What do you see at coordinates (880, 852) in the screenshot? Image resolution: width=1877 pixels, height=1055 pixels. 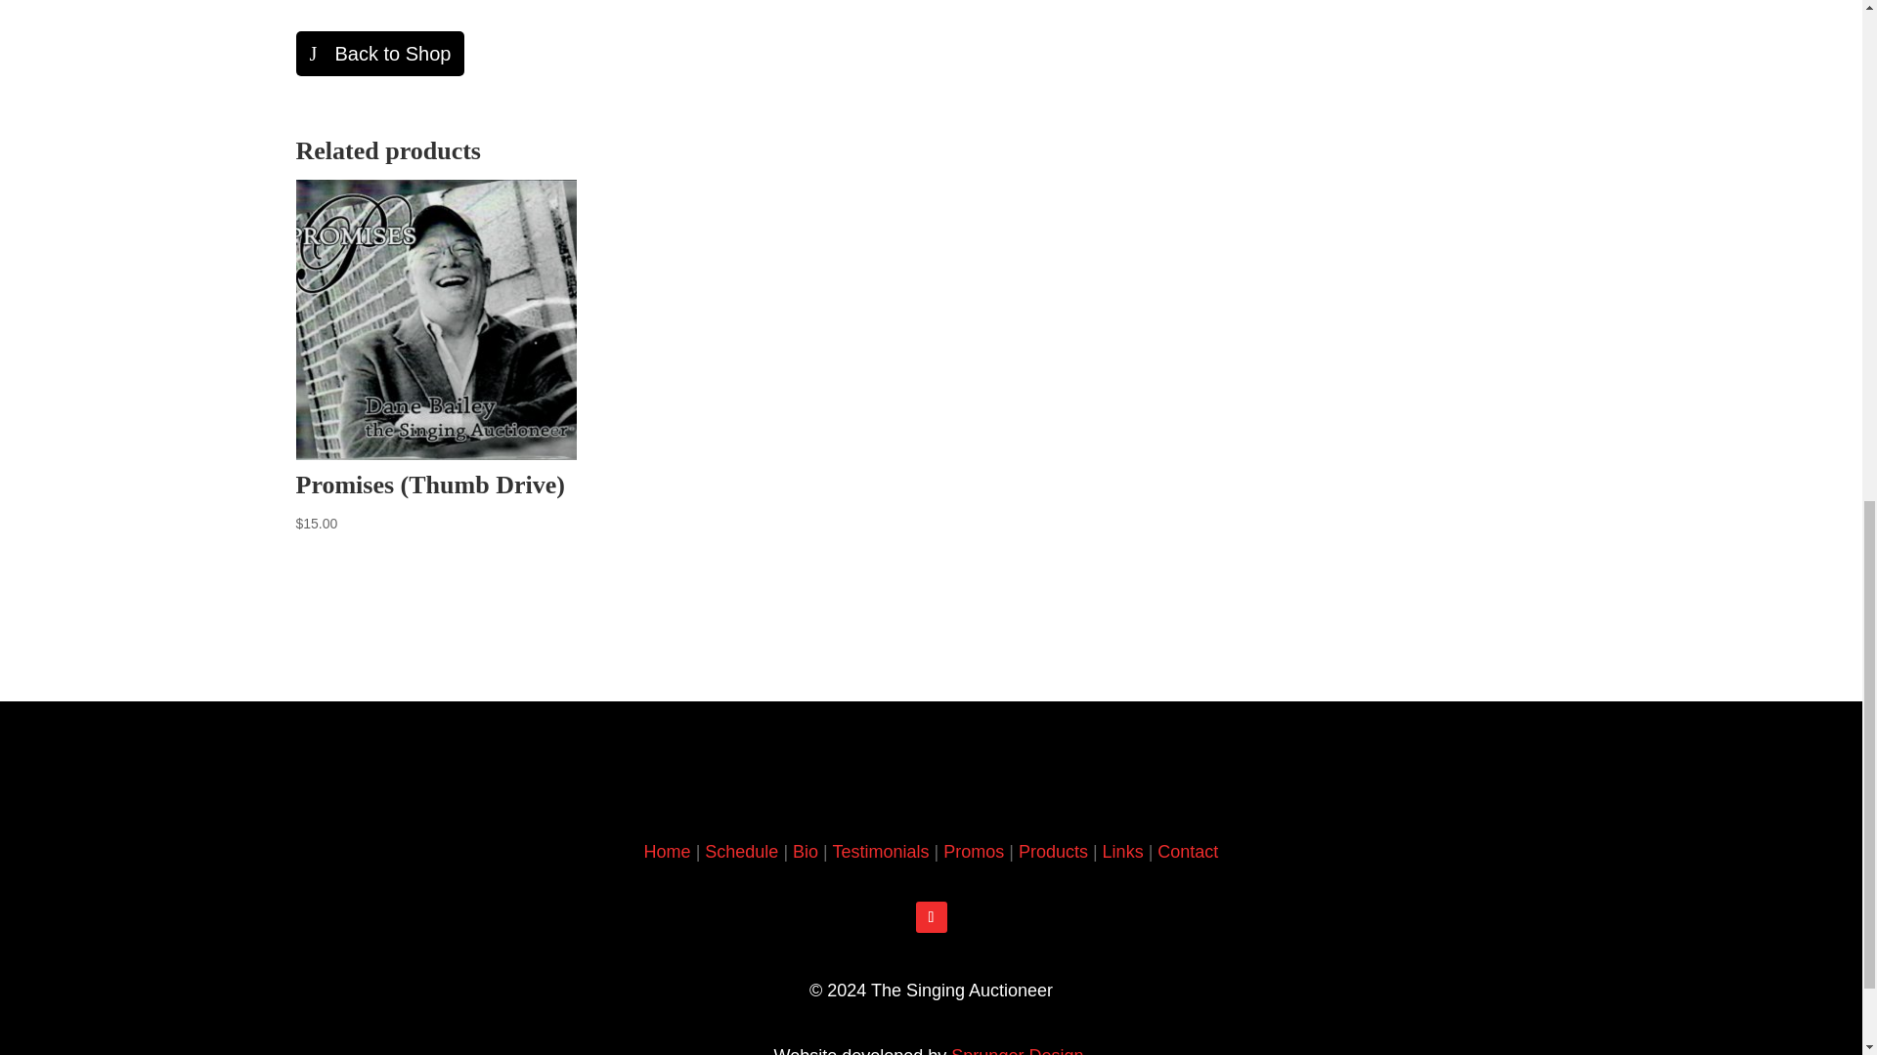 I see `Testimonials` at bounding box center [880, 852].